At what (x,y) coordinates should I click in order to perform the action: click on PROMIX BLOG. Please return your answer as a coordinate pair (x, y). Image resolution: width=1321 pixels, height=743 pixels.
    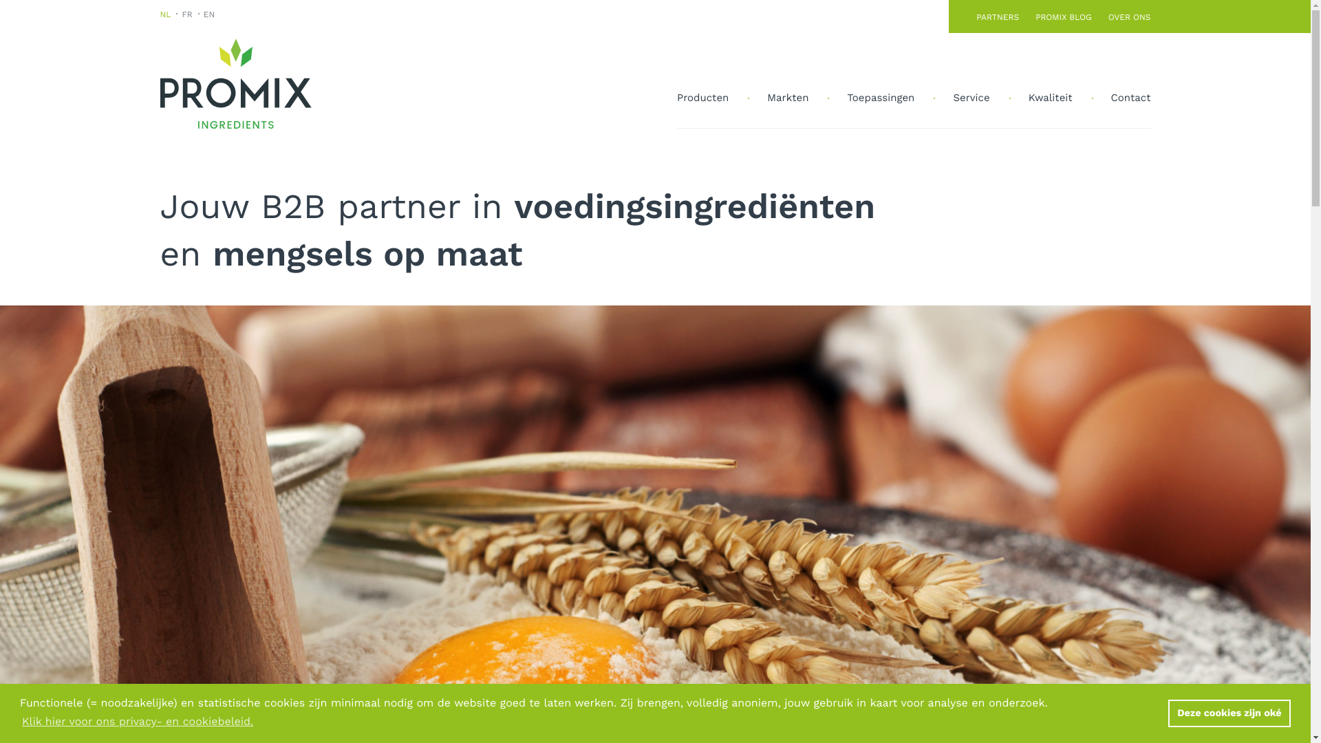
    Looking at the image, I should click on (1064, 17).